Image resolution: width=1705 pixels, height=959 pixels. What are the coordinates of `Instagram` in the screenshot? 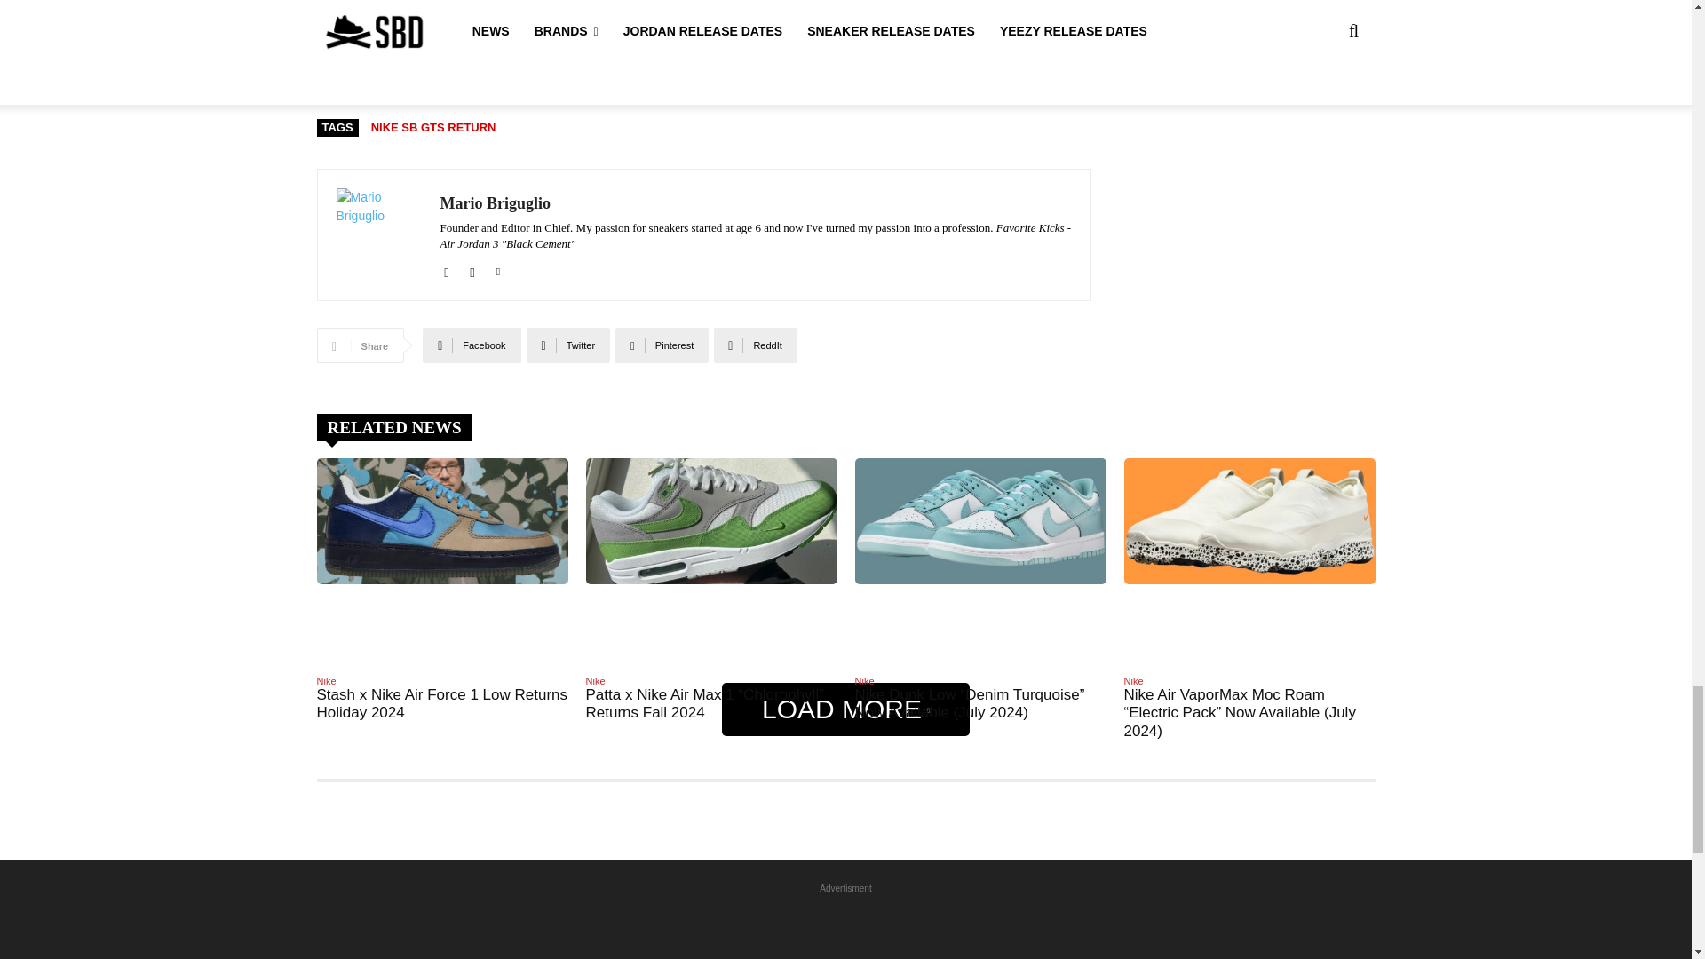 It's located at (472, 268).